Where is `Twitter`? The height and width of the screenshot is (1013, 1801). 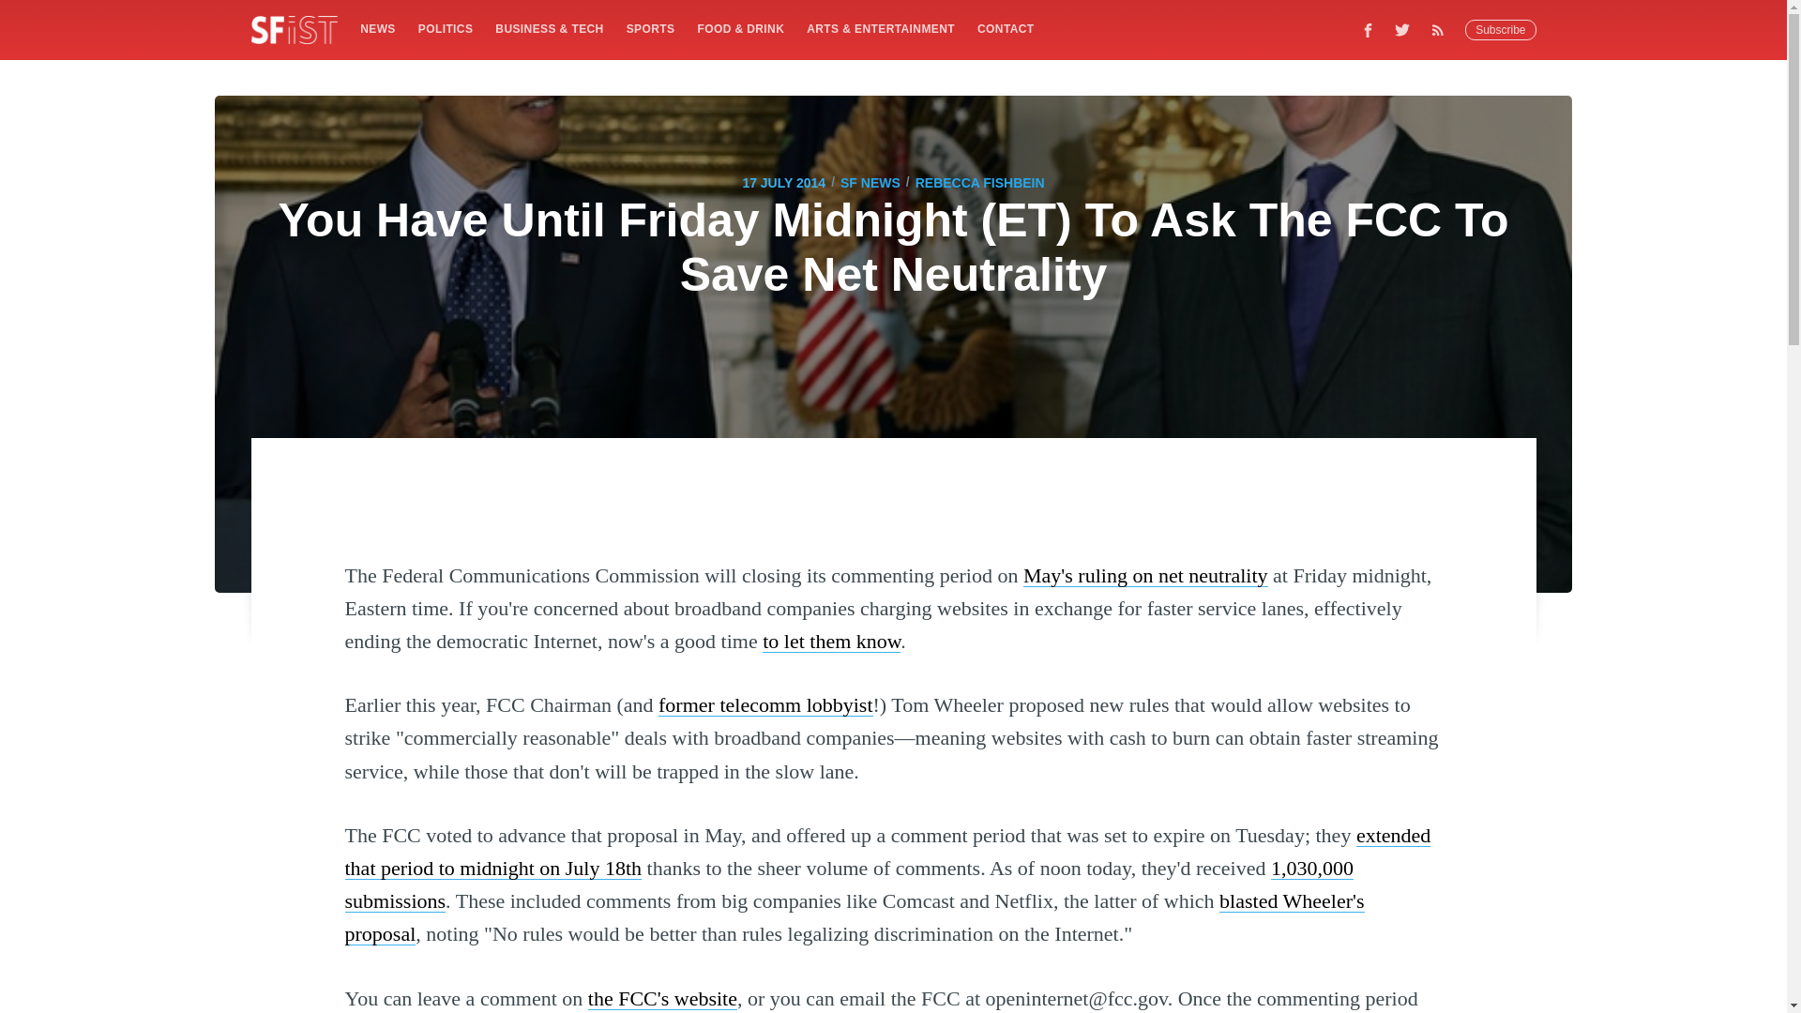
Twitter is located at coordinates (1402, 29).